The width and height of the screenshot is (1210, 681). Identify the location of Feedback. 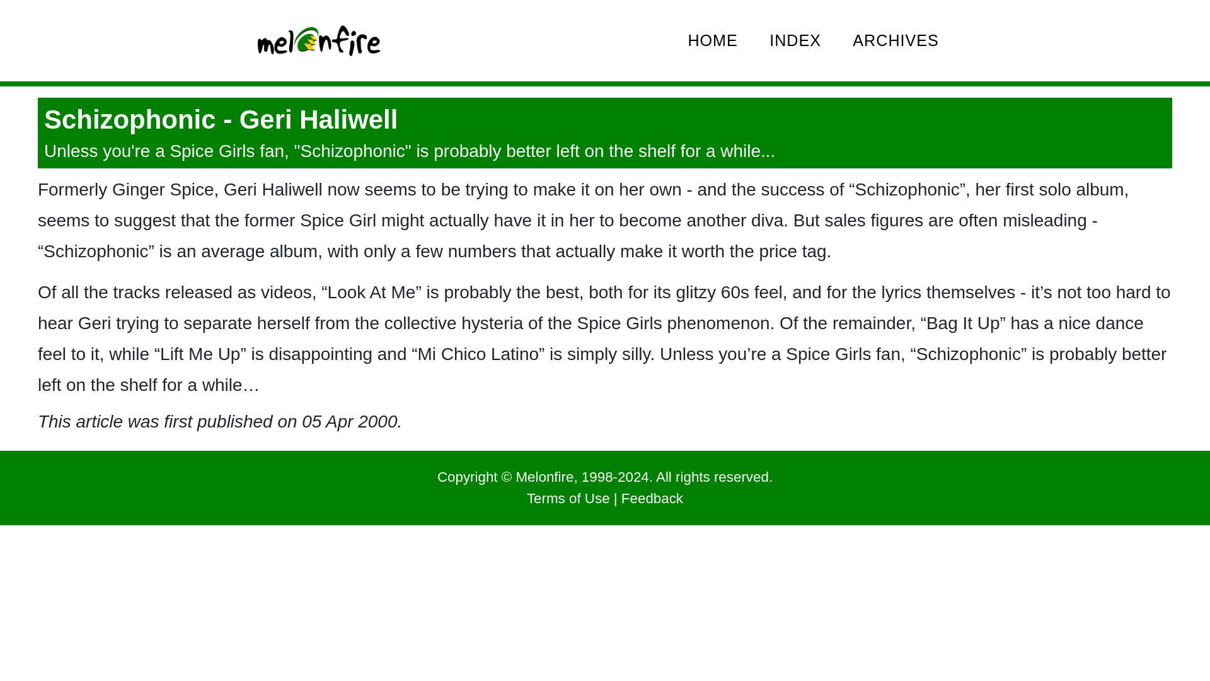
(652, 498).